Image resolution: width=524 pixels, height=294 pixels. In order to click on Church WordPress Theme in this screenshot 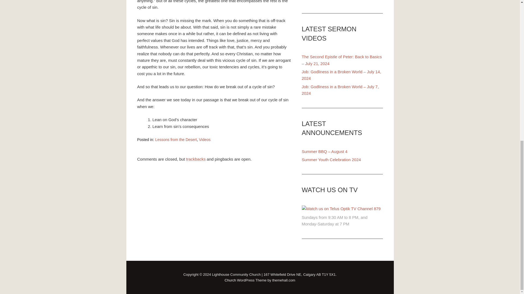, I will do `click(230, 280)`.